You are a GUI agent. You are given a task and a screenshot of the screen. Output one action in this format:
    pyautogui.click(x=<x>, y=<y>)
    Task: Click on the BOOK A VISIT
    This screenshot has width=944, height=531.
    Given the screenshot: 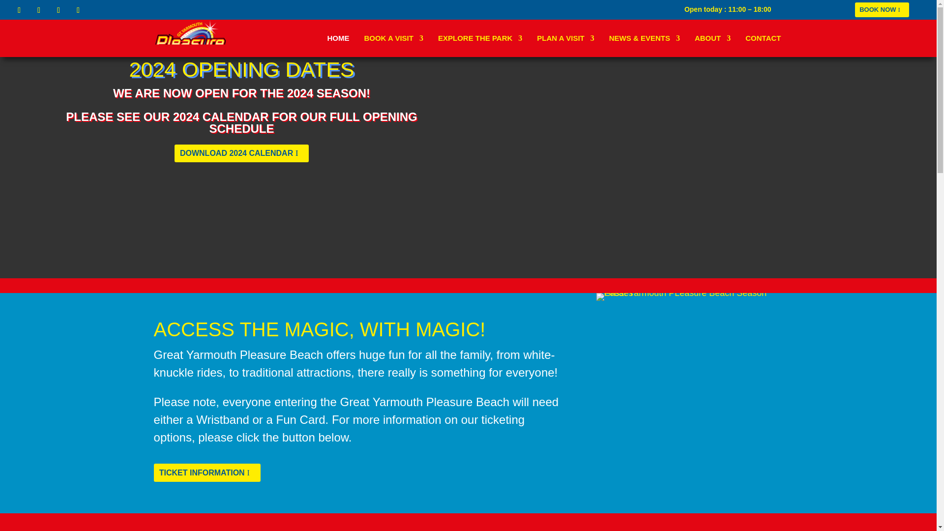 What is the action you would take?
    pyautogui.click(x=393, y=38)
    